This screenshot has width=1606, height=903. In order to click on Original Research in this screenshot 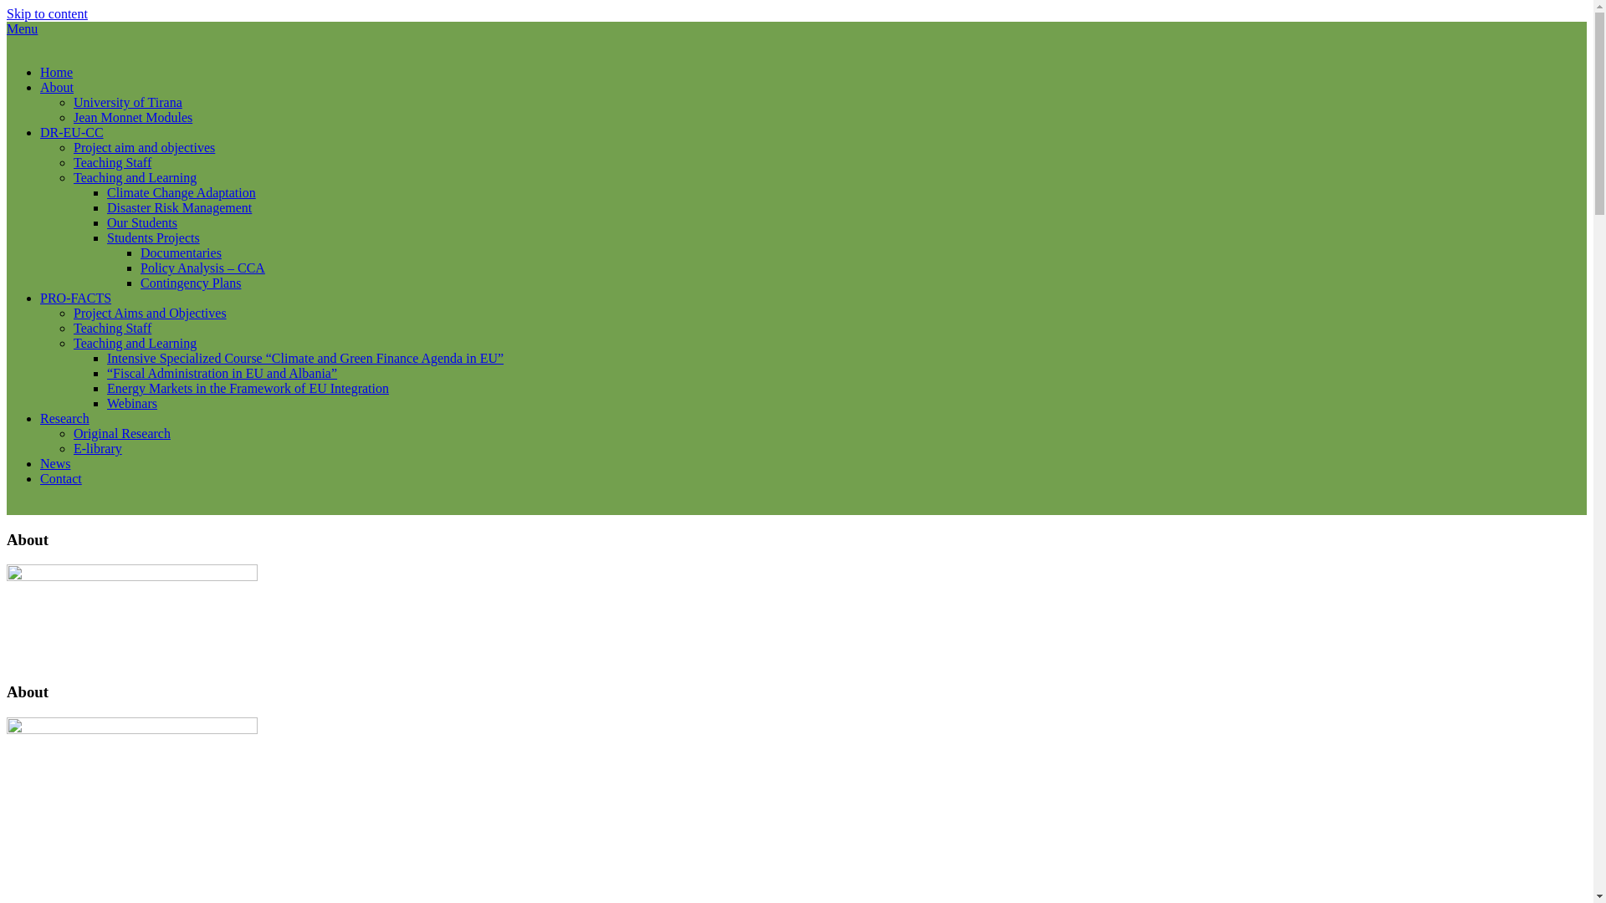, I will do `click(122, 433)`.